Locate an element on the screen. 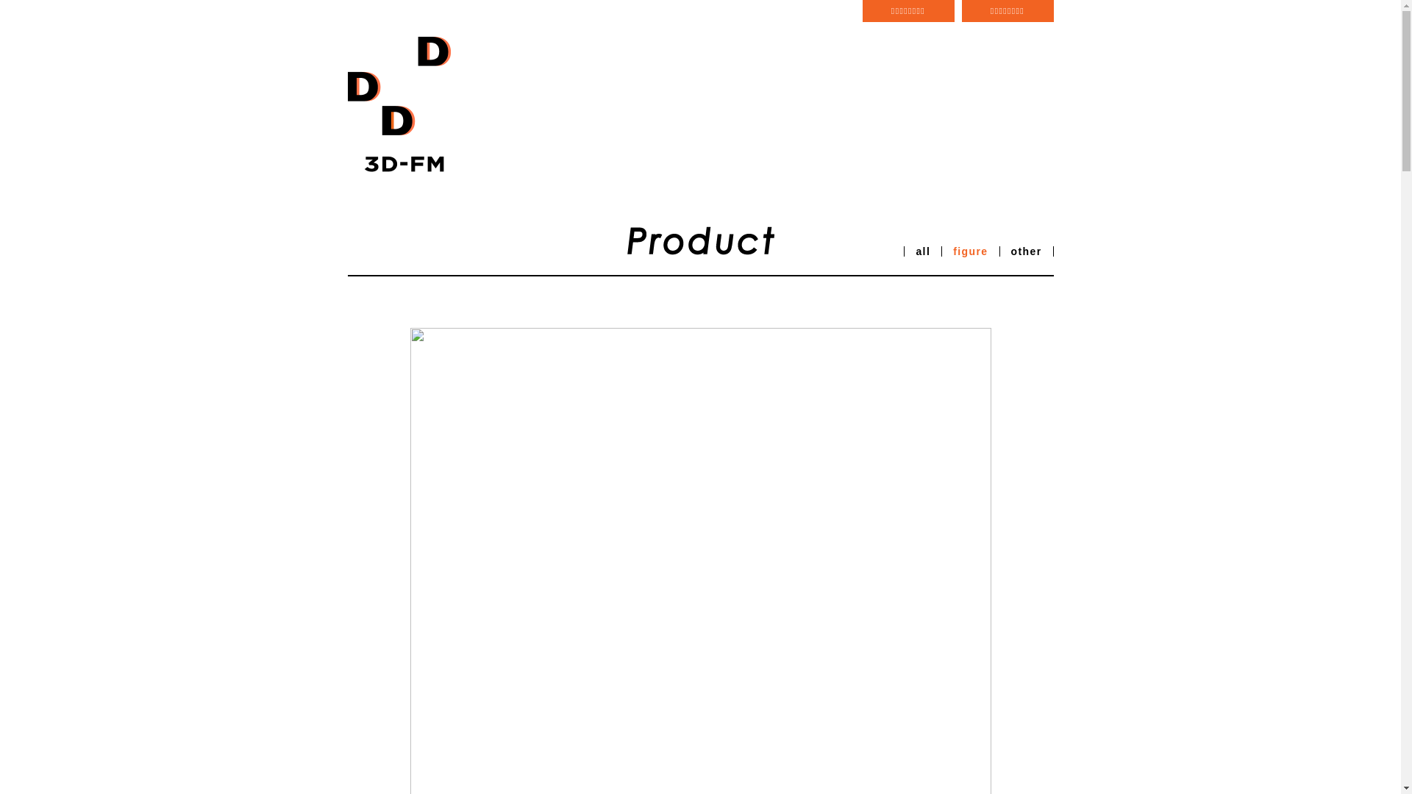 This screenshot has width=1412, height=794. all is located at coordinates (923, 251).